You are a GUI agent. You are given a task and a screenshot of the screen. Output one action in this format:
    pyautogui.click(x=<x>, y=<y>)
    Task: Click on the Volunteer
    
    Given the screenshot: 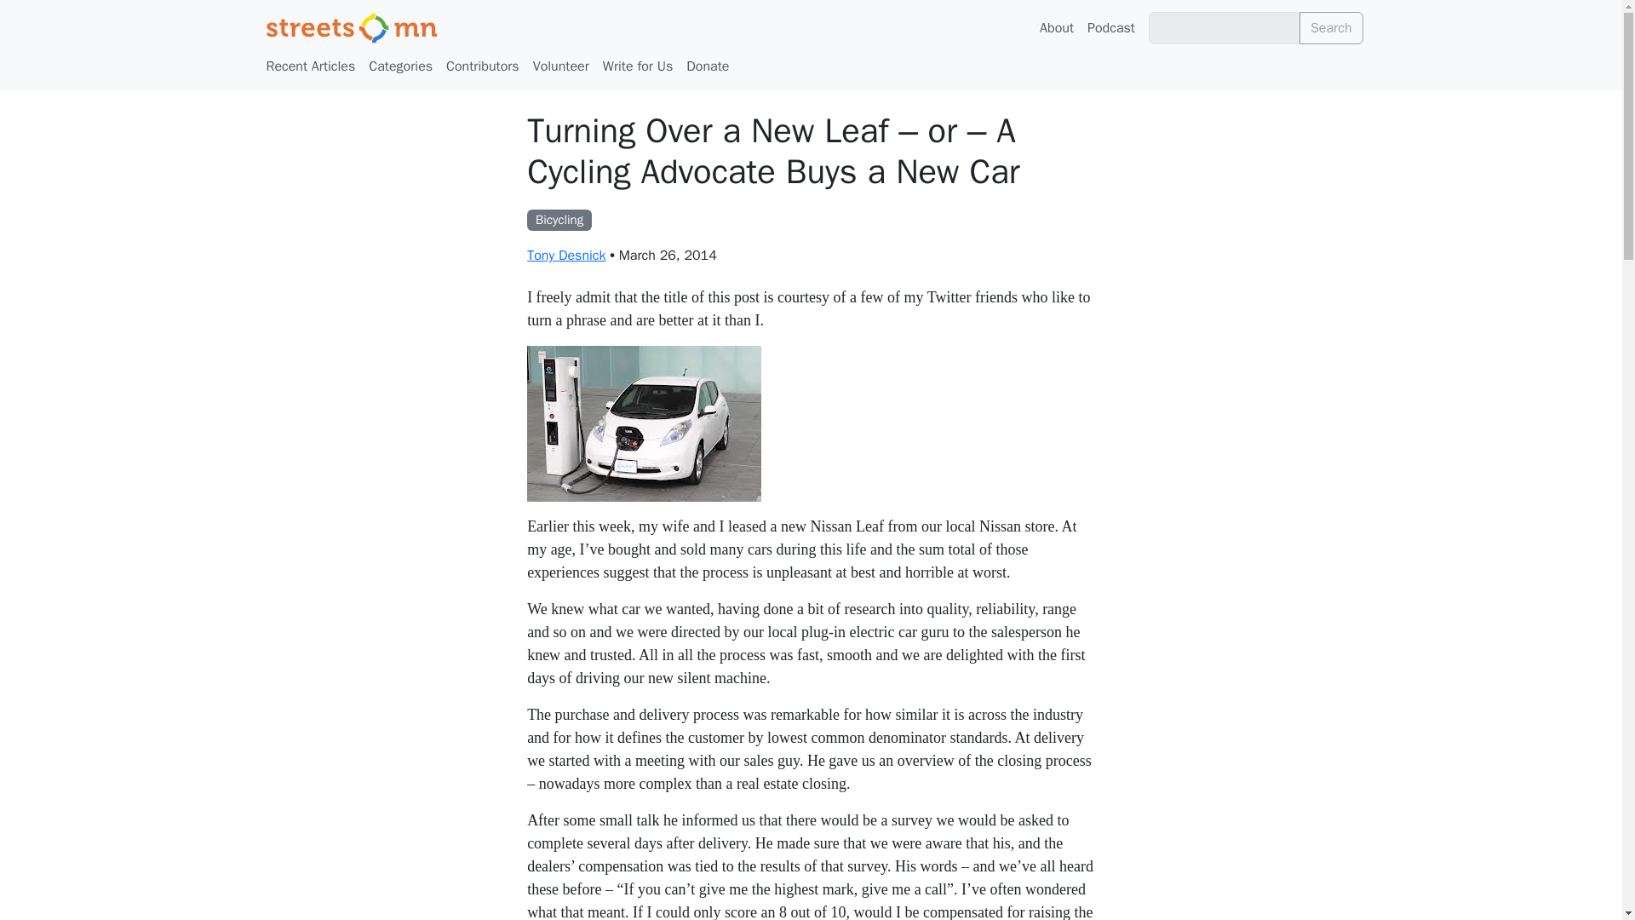 What is the action you would take?
    pyautogui.click(x=561, y=66)
    